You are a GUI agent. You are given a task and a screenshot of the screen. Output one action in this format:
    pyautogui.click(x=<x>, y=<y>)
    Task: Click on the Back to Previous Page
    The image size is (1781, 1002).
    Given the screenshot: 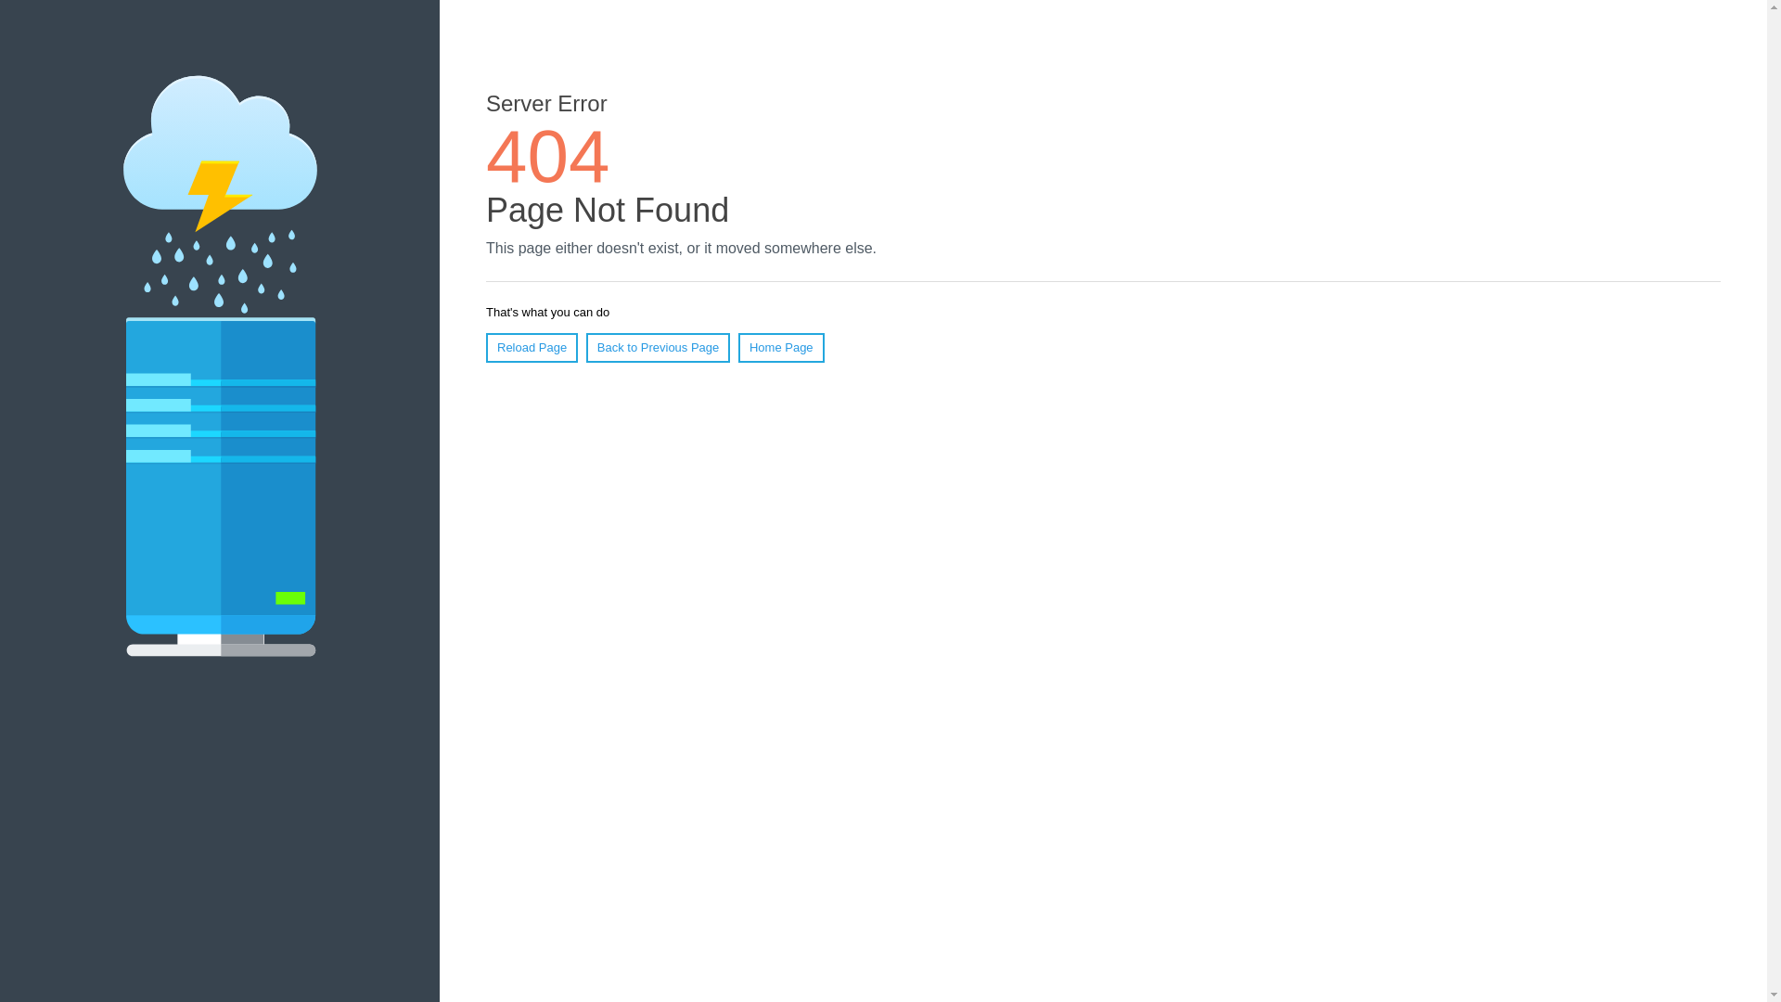 What is the action you would take?
    pyautogui.click(x=658, y=347)
    